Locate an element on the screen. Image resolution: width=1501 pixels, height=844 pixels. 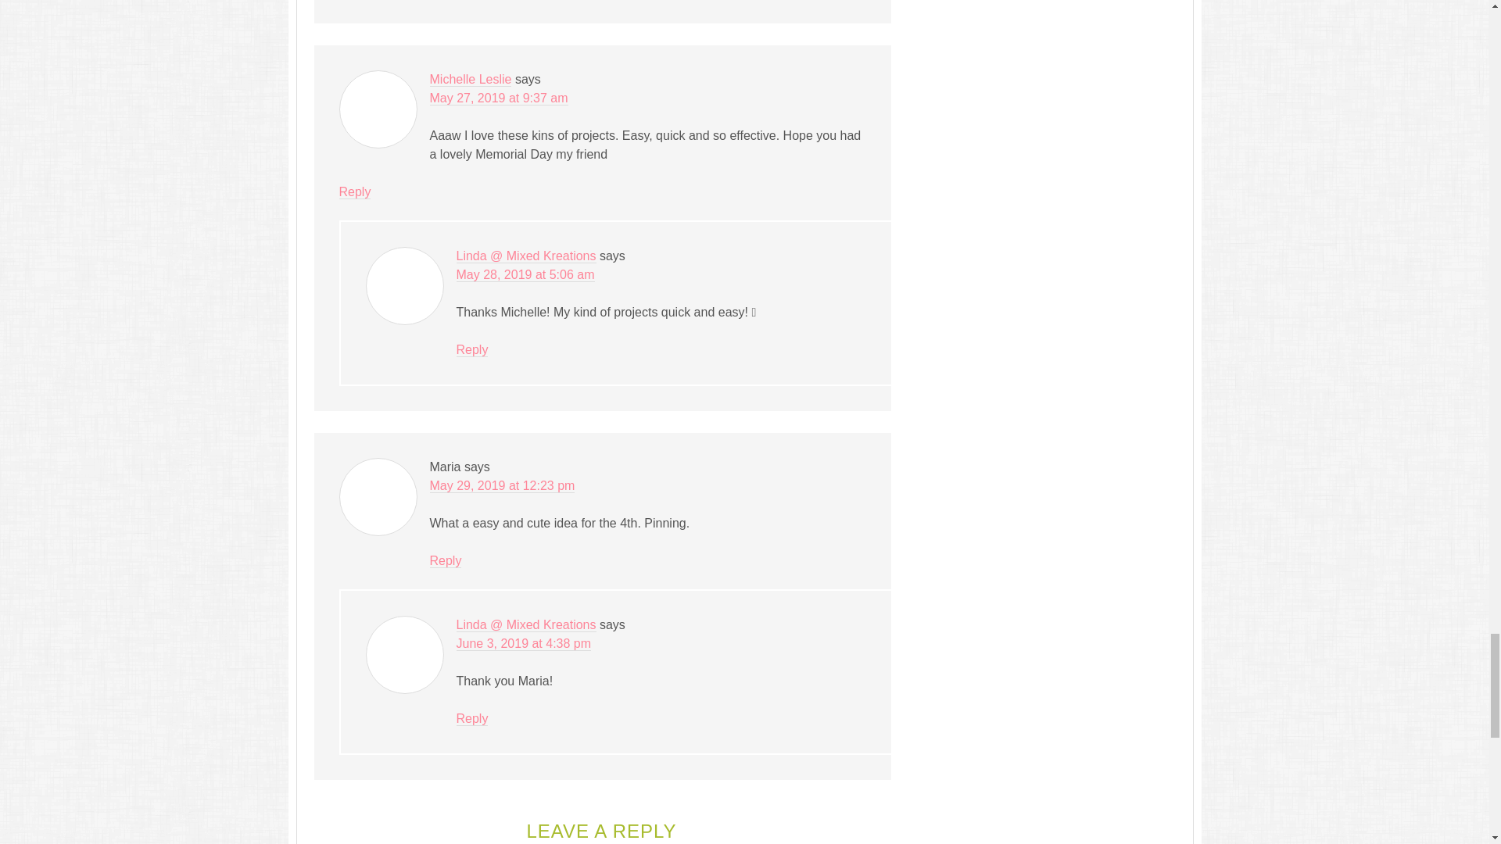
May 27, 2019 at 9:37 am is located at coordinates (499, 98).